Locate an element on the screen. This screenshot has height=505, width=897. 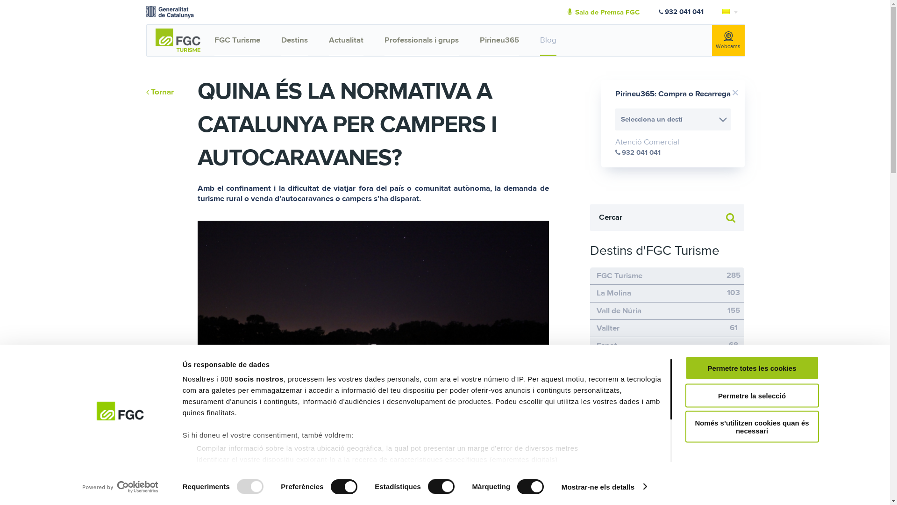
Destins is located at coordinates (294, 40).